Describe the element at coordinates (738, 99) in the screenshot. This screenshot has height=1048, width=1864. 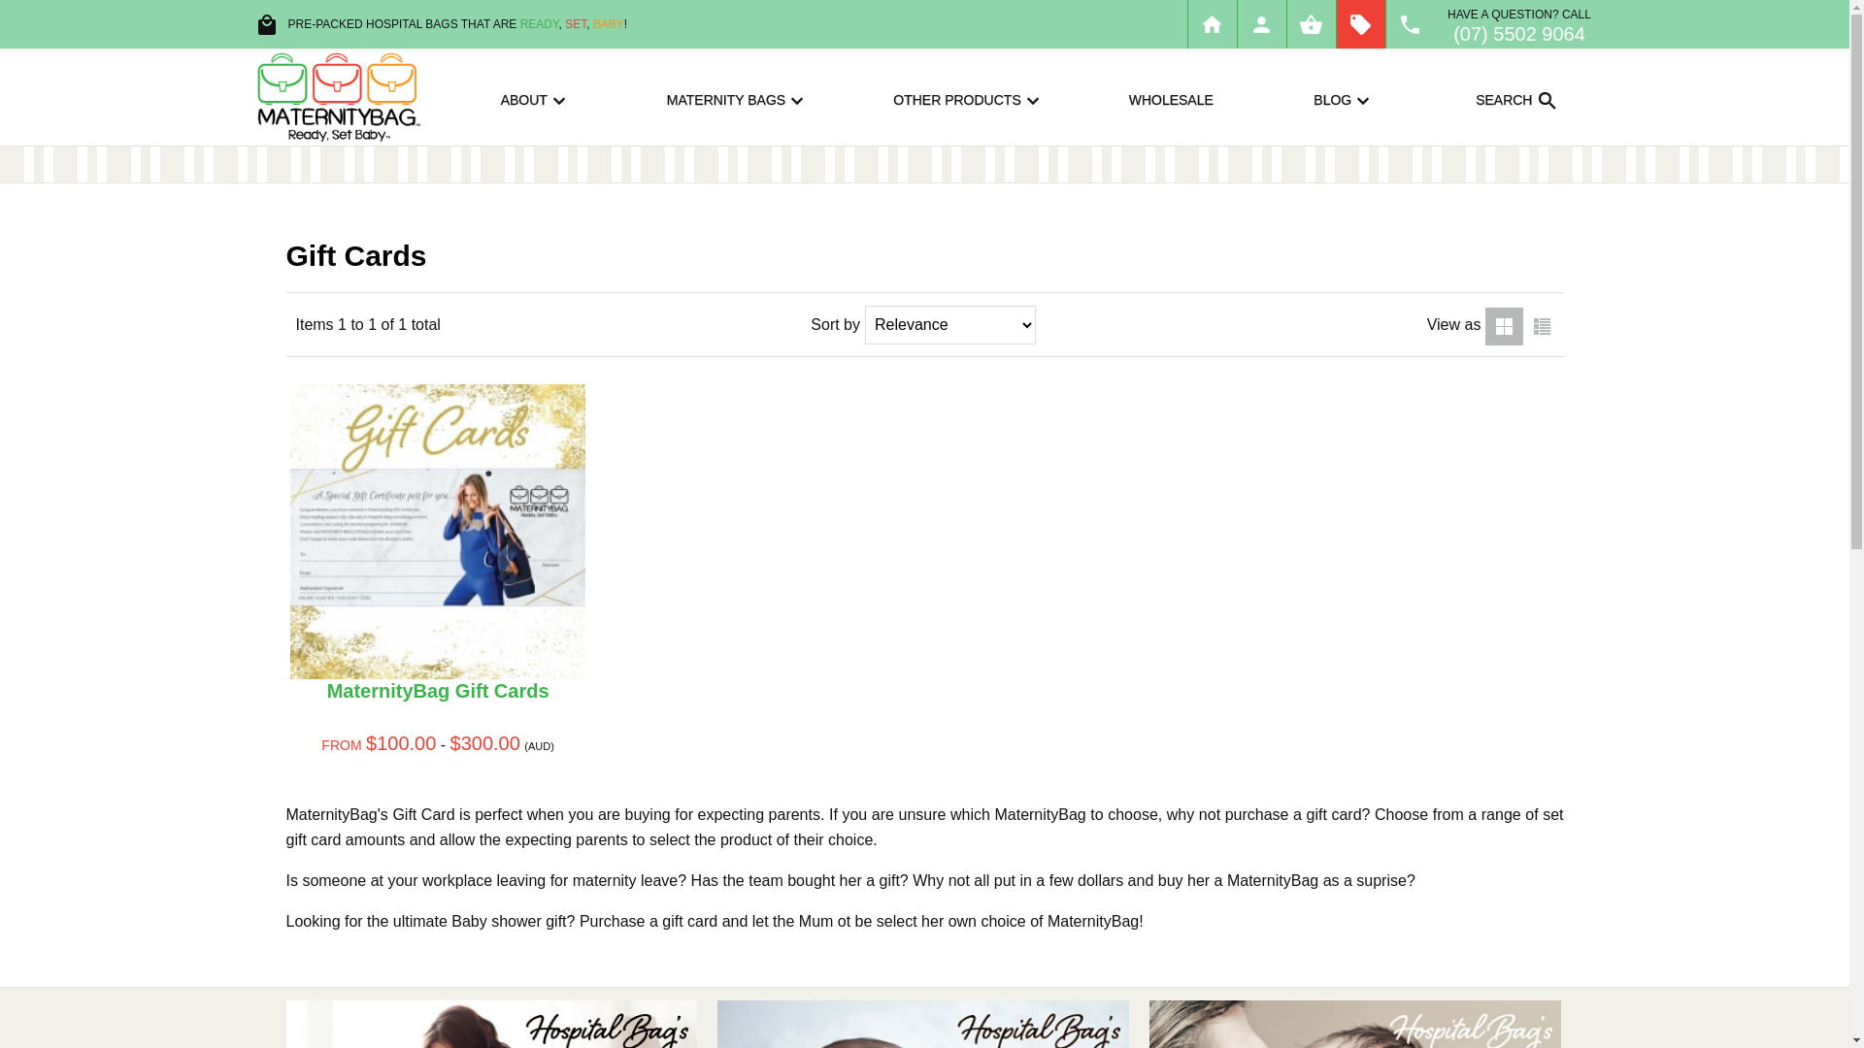
I see `MATERNITY BAGSexpand_more` at that location.